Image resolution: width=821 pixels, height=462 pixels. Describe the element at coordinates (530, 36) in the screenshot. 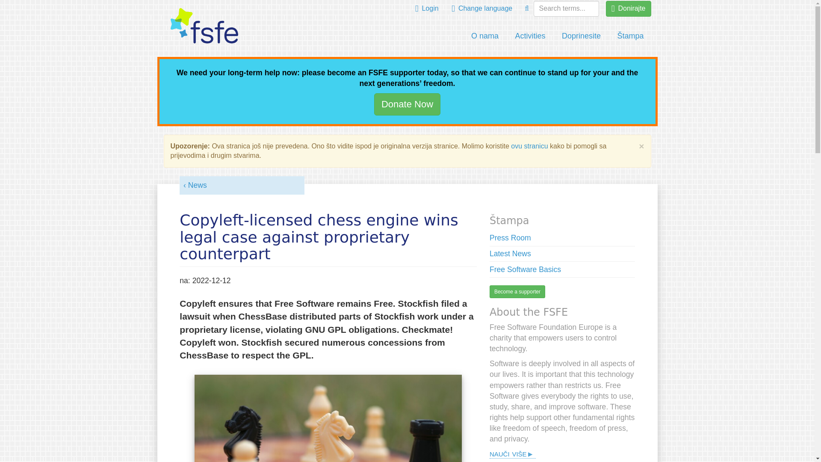

I see `Activities` at that location.